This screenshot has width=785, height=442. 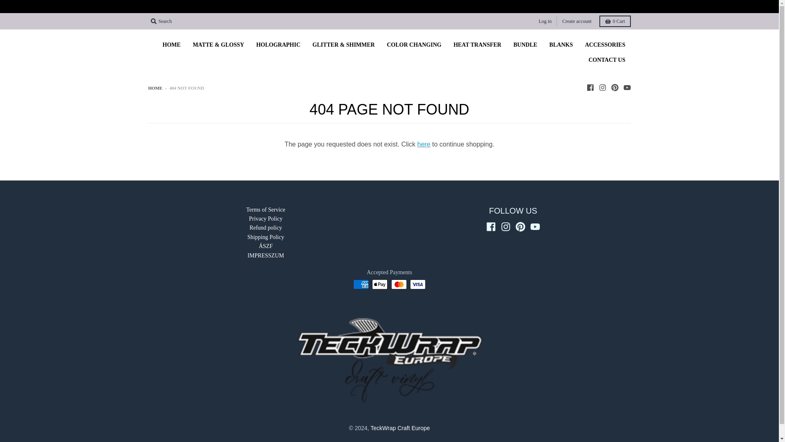 I want to click on 0 Cart, so click(x=615, y=21).